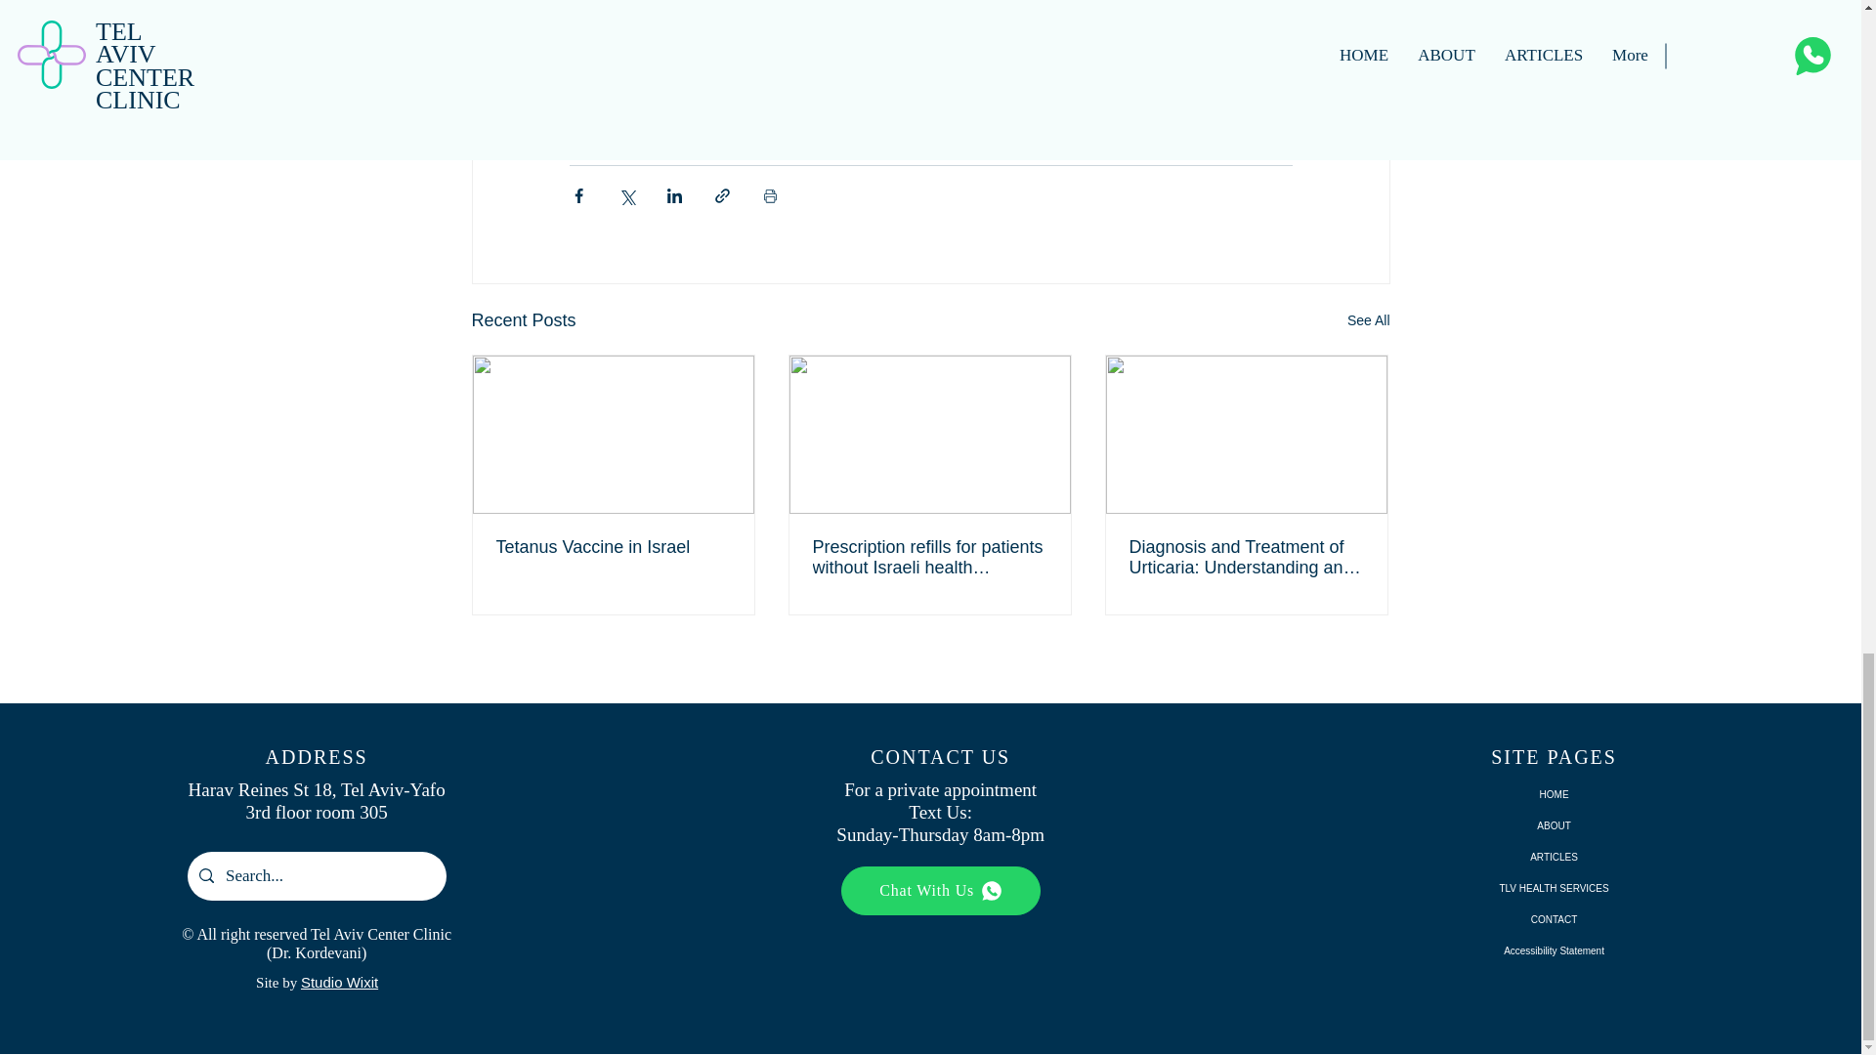 Image resolution: width=1876 pixels, height=1055 pixels. I want to click on HOME, so click(1554, 795).